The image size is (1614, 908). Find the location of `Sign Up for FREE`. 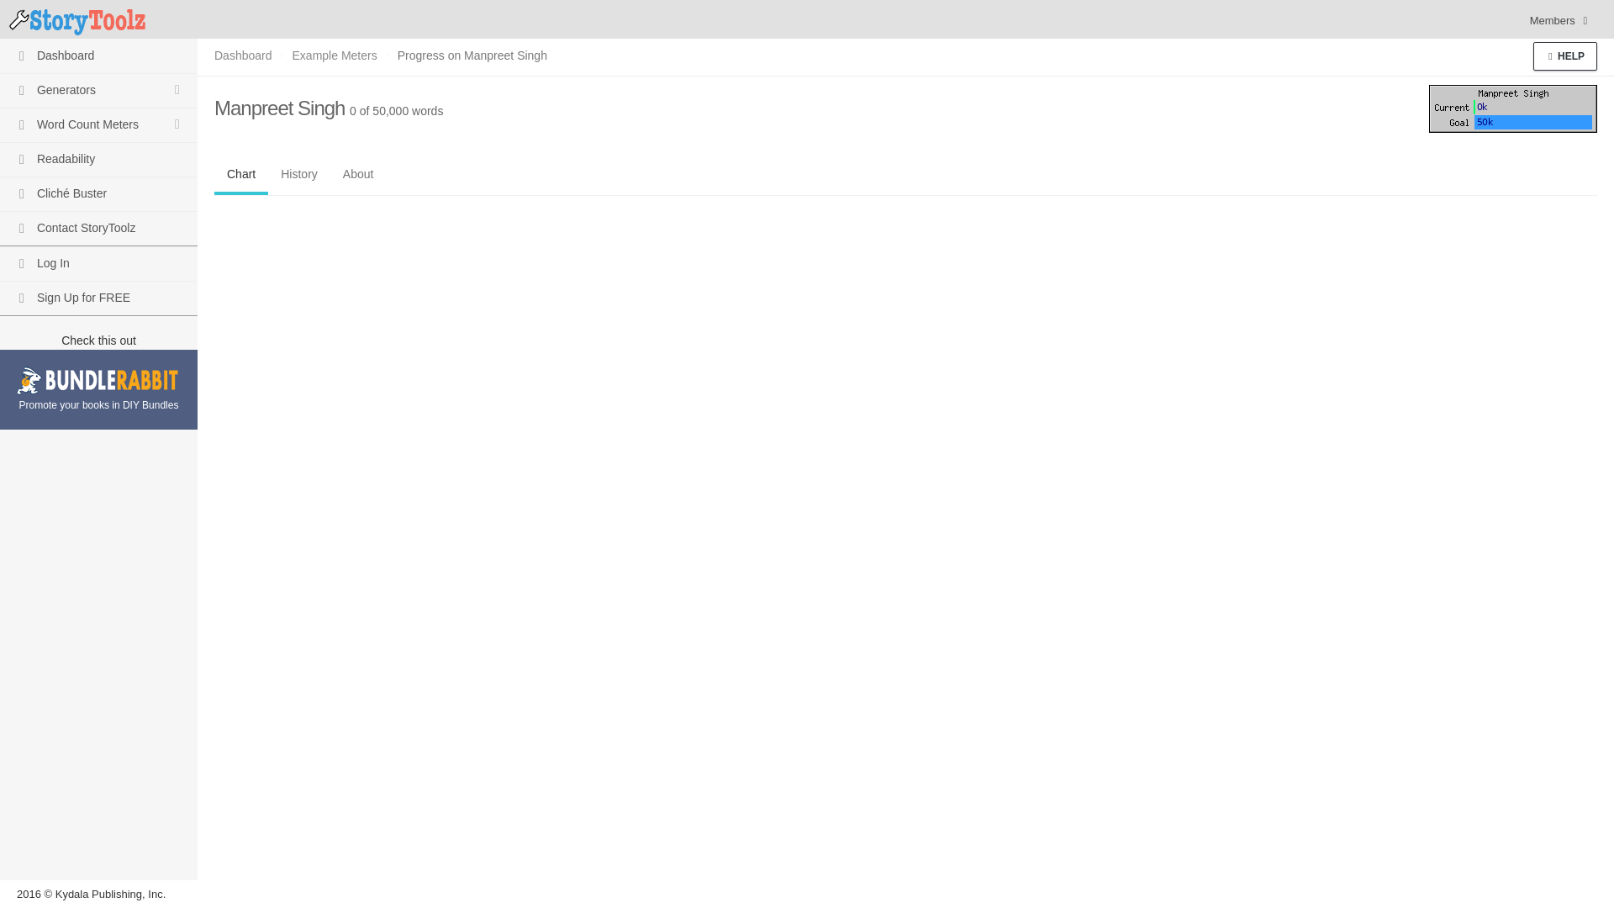

Sign Up for FREE is located at coordinates (98, 298).